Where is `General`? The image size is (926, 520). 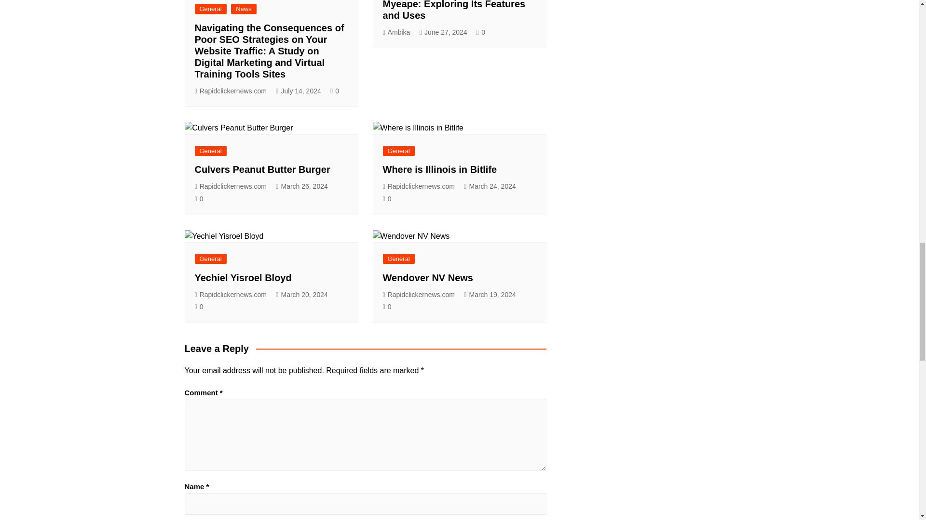 General is located at coordinates (210, 151).